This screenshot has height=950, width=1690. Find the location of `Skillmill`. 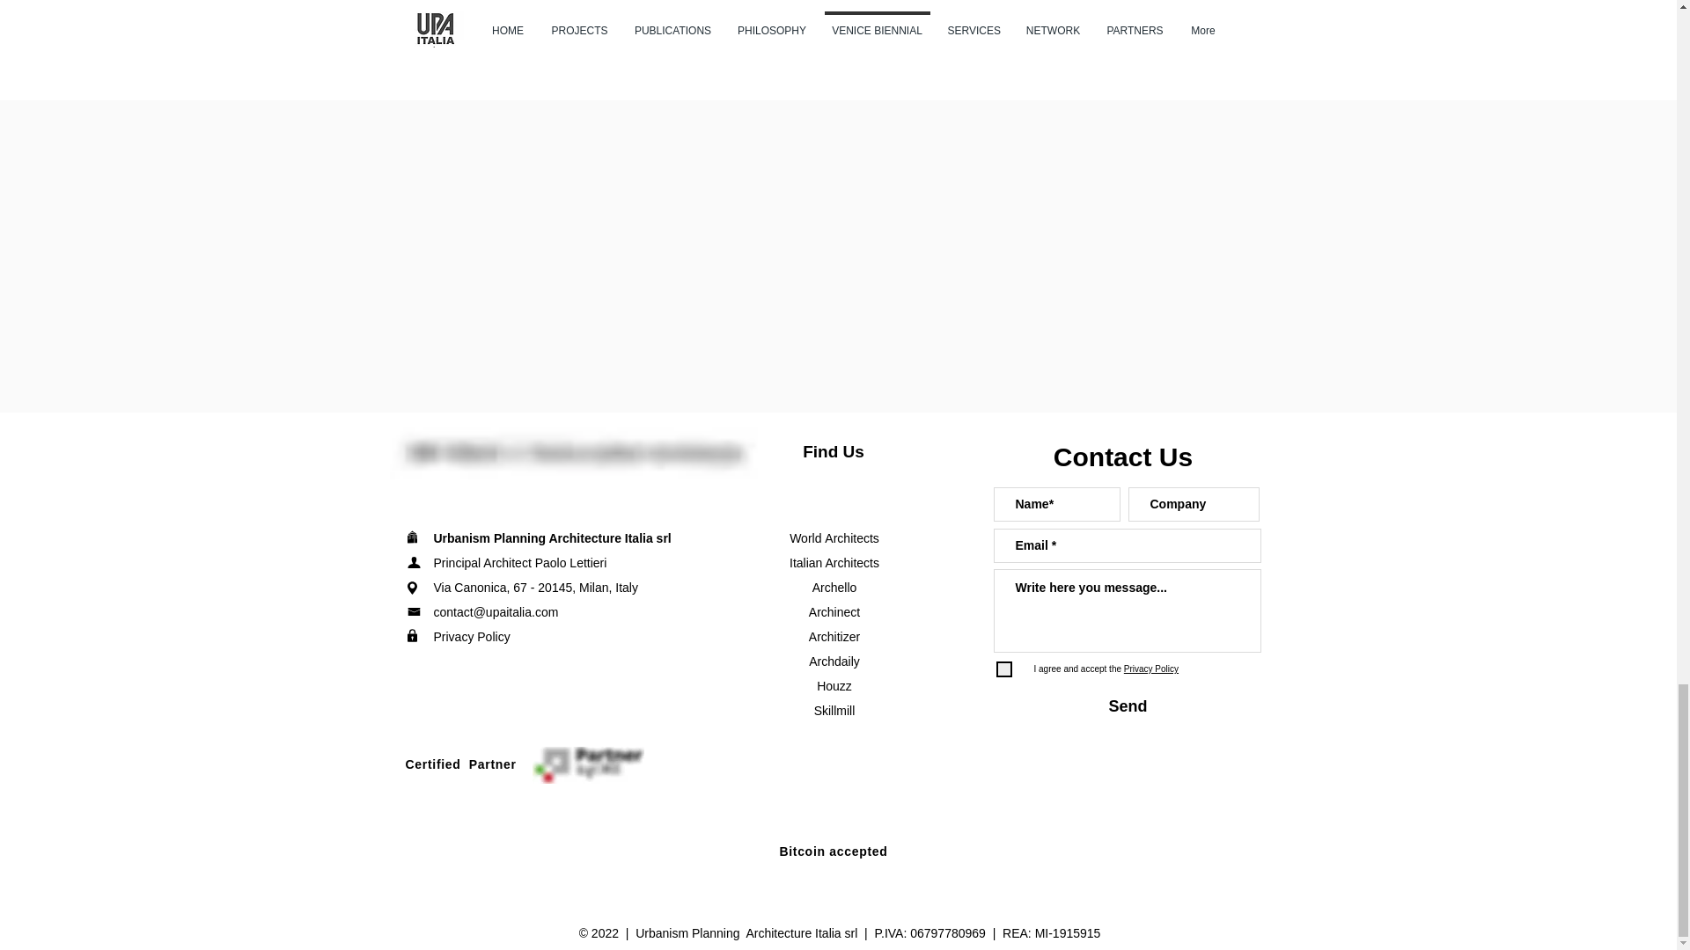

Skillmill is located at coordinates (834, 711).